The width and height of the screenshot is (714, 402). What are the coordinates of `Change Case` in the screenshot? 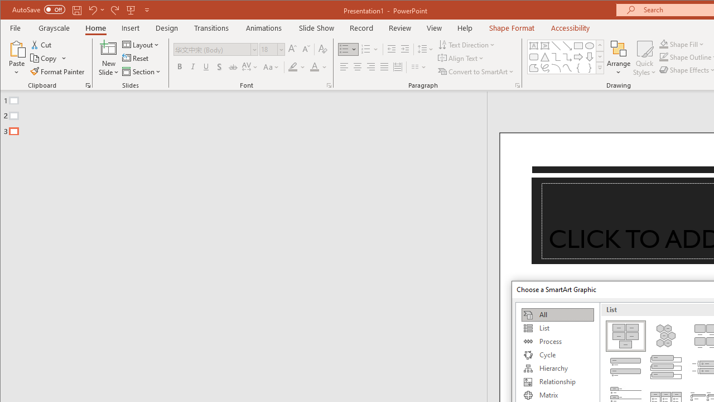 It's located at (271, 67).